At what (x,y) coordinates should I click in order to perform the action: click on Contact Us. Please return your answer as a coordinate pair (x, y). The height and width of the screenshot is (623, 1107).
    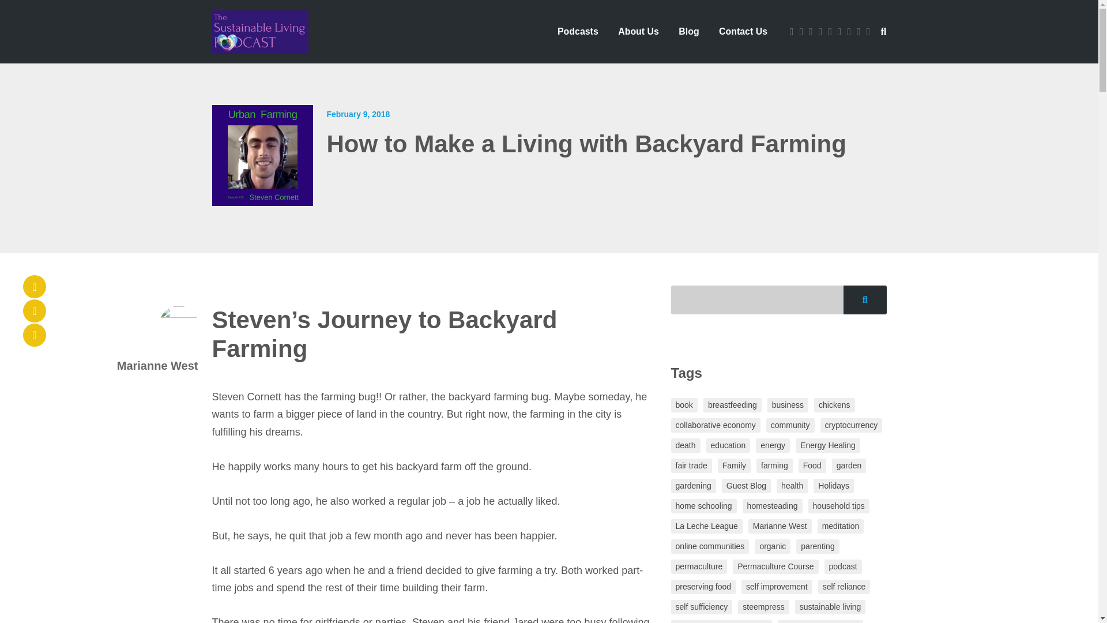
    Looking at the image, I should click on (743, 31).